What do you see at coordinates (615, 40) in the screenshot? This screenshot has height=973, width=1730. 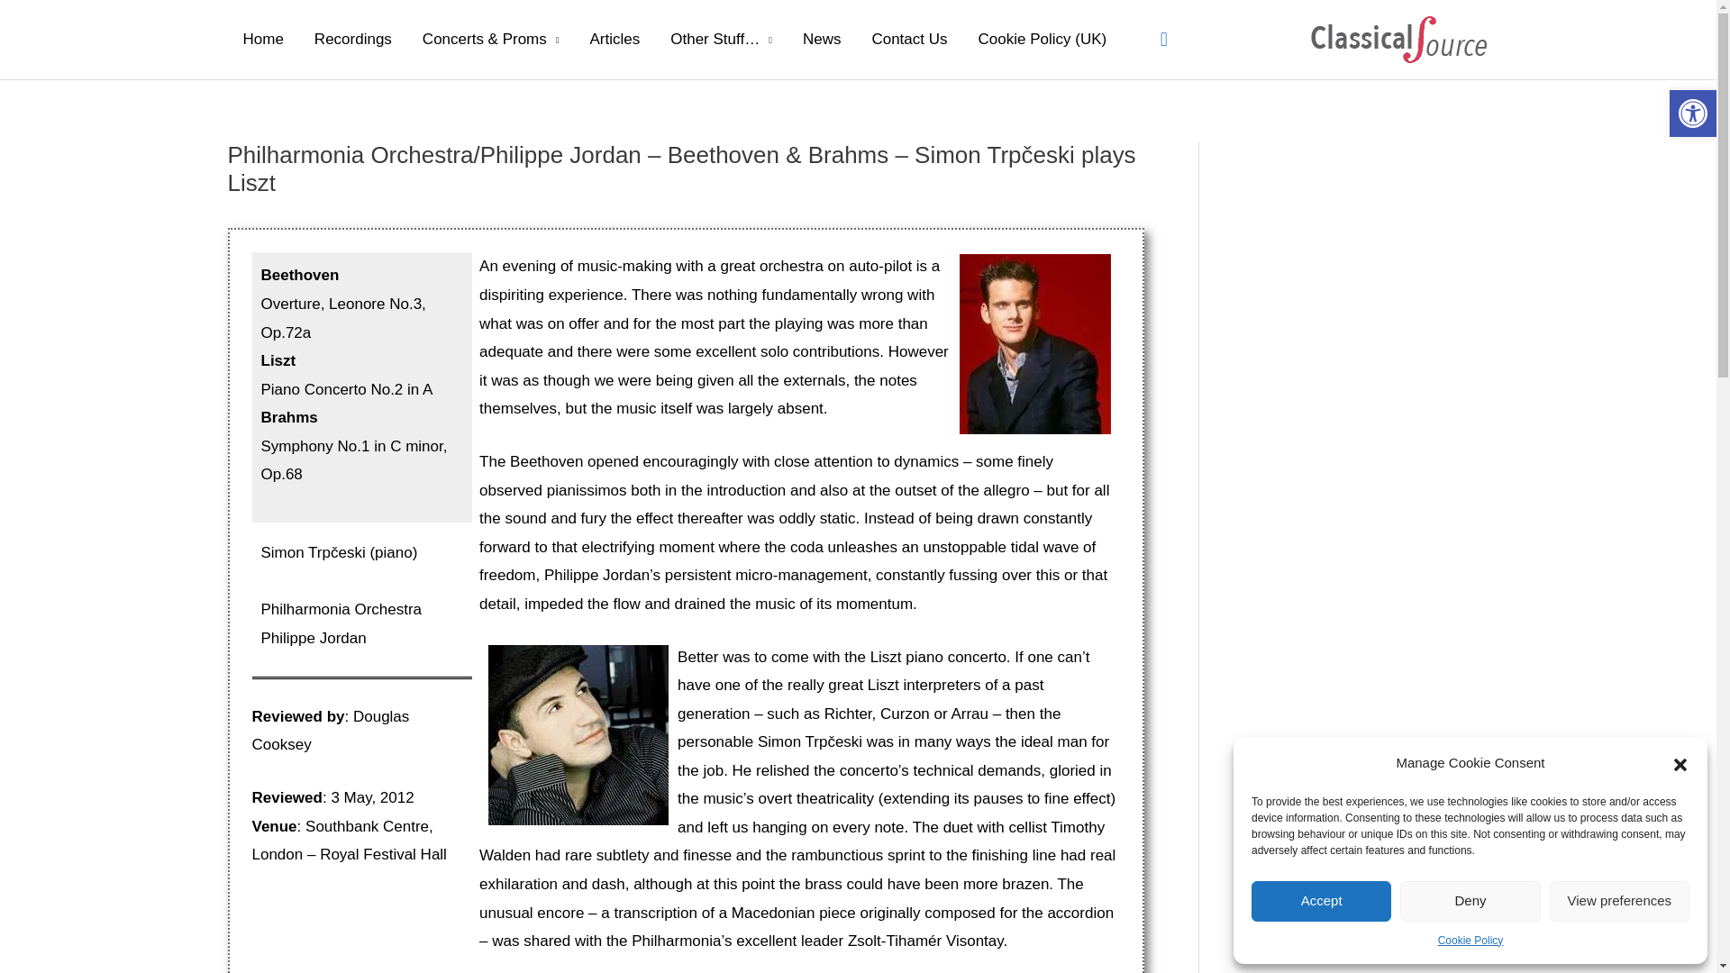 I see `Articles` at bounding box center [615, 40].